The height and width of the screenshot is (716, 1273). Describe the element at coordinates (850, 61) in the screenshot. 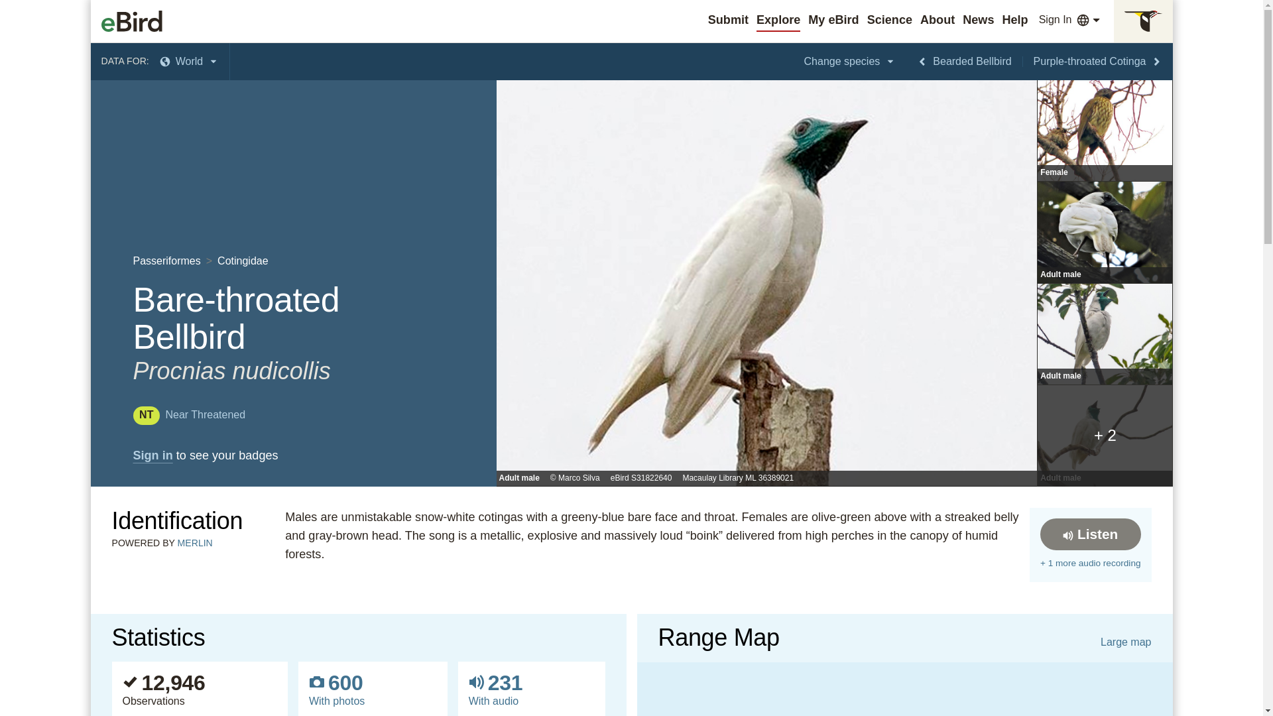

I see `Change species` at that location.